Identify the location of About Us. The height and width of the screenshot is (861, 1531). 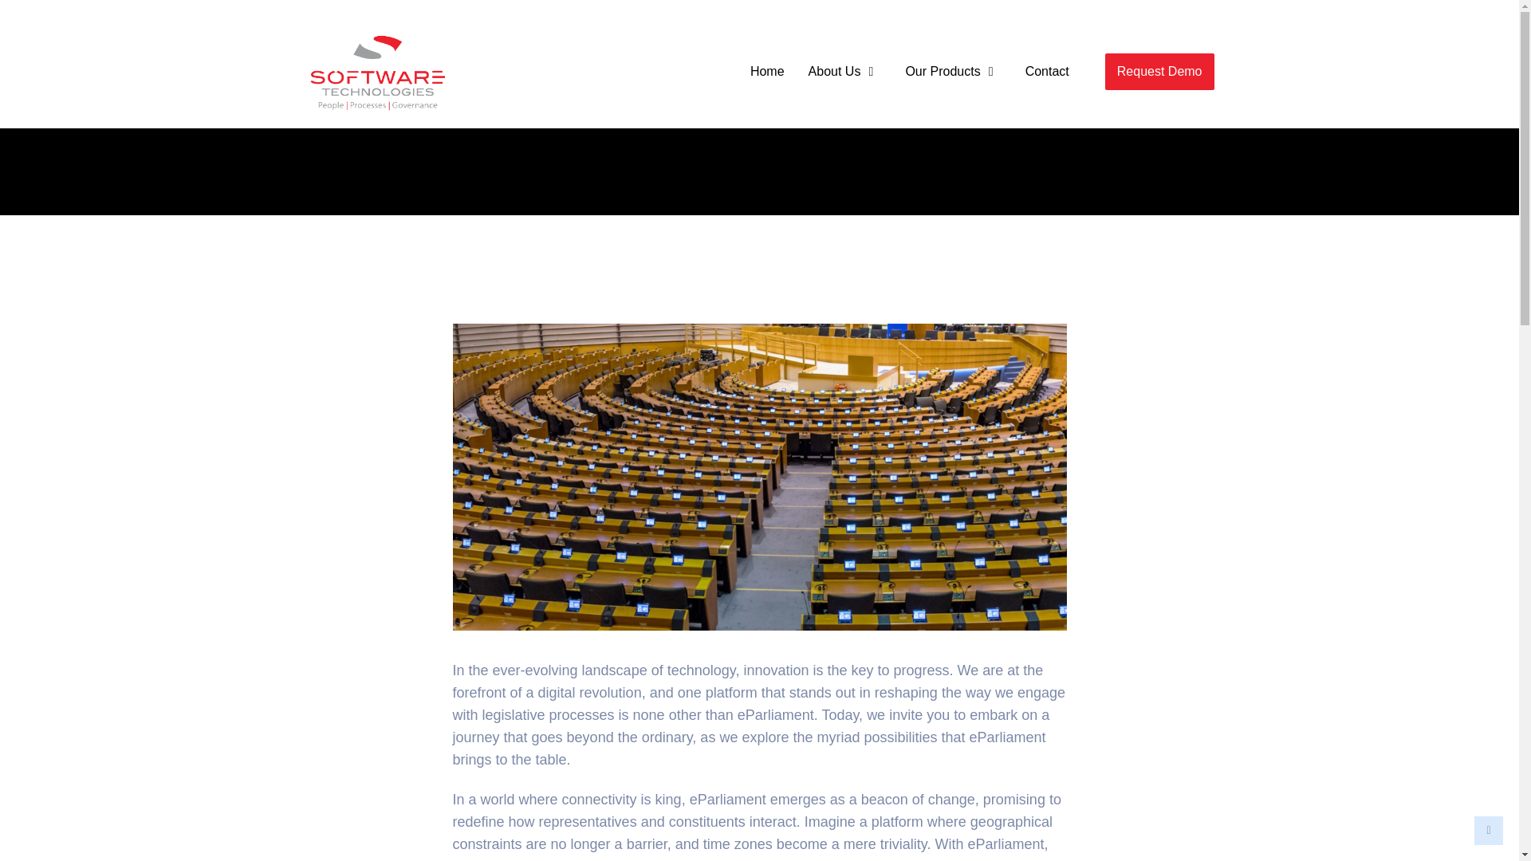
(845, 72).